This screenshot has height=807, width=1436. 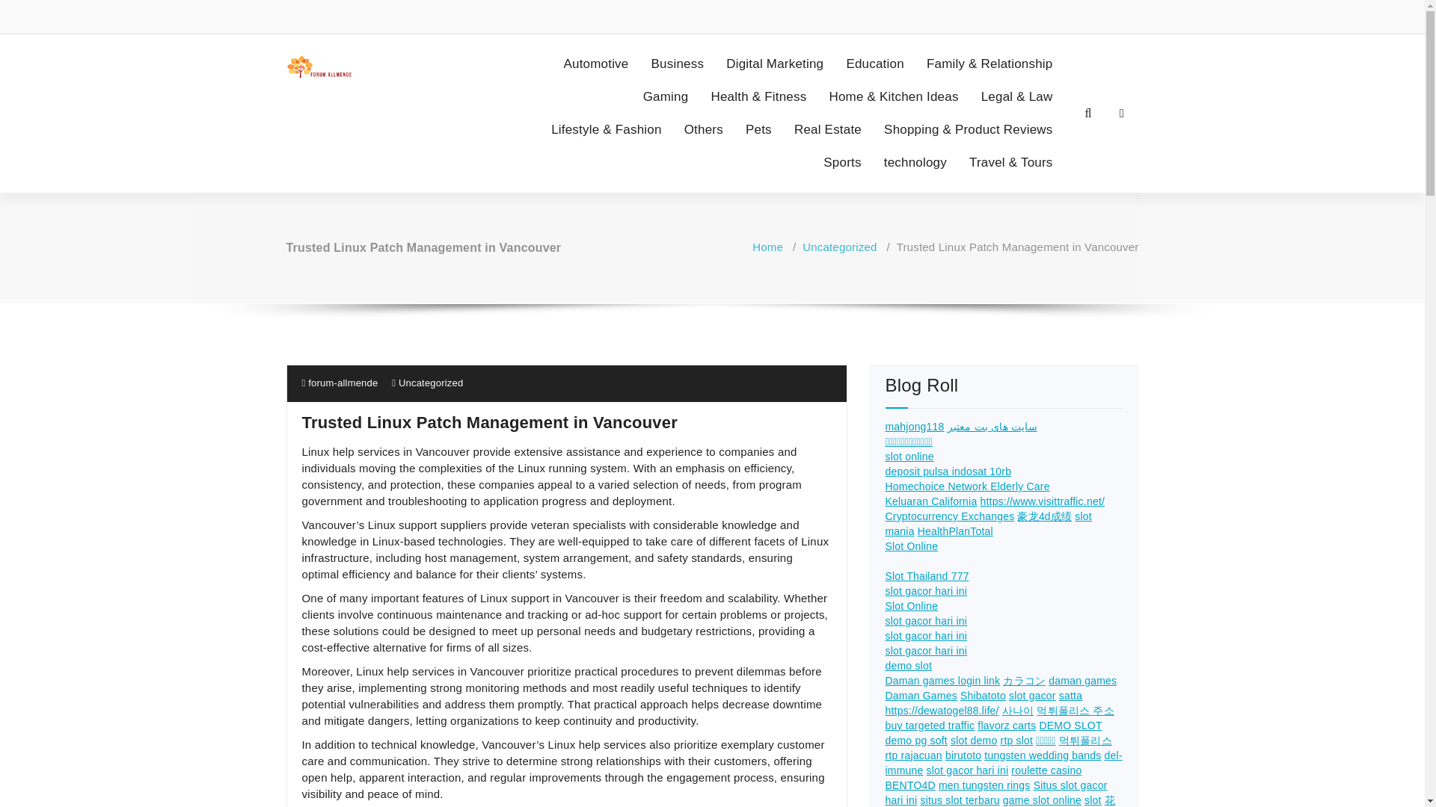 What do you see at coordinates (827, 130) in the screenshot?
I see `Real Estate` at bounding box center [827, 130].